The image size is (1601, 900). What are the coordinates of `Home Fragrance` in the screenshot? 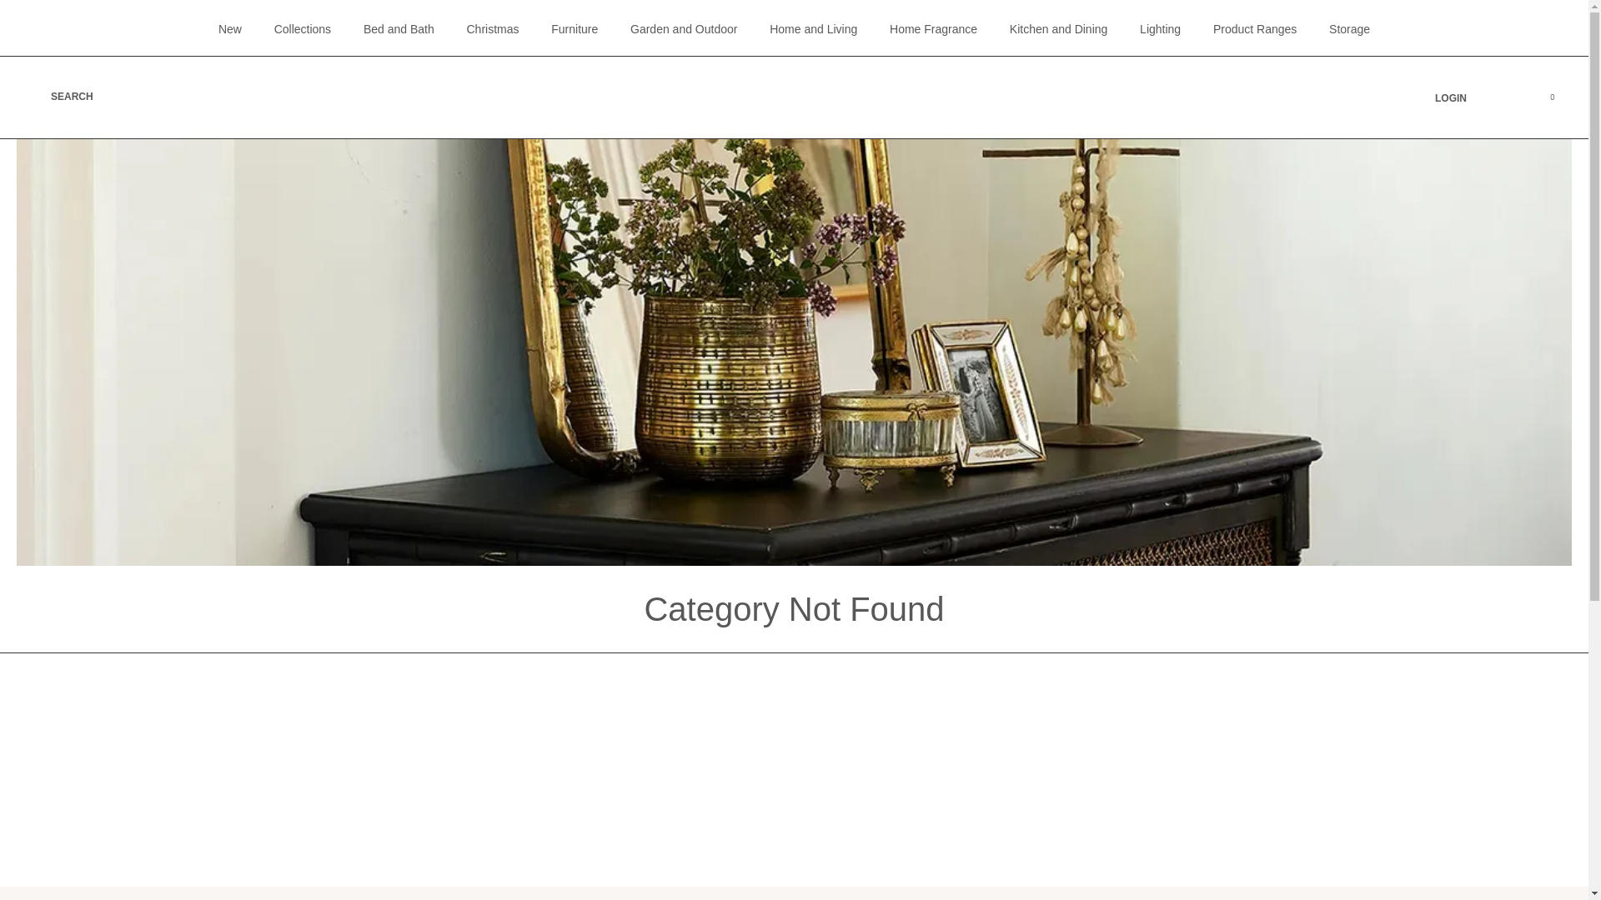 It's located at (934, 29).